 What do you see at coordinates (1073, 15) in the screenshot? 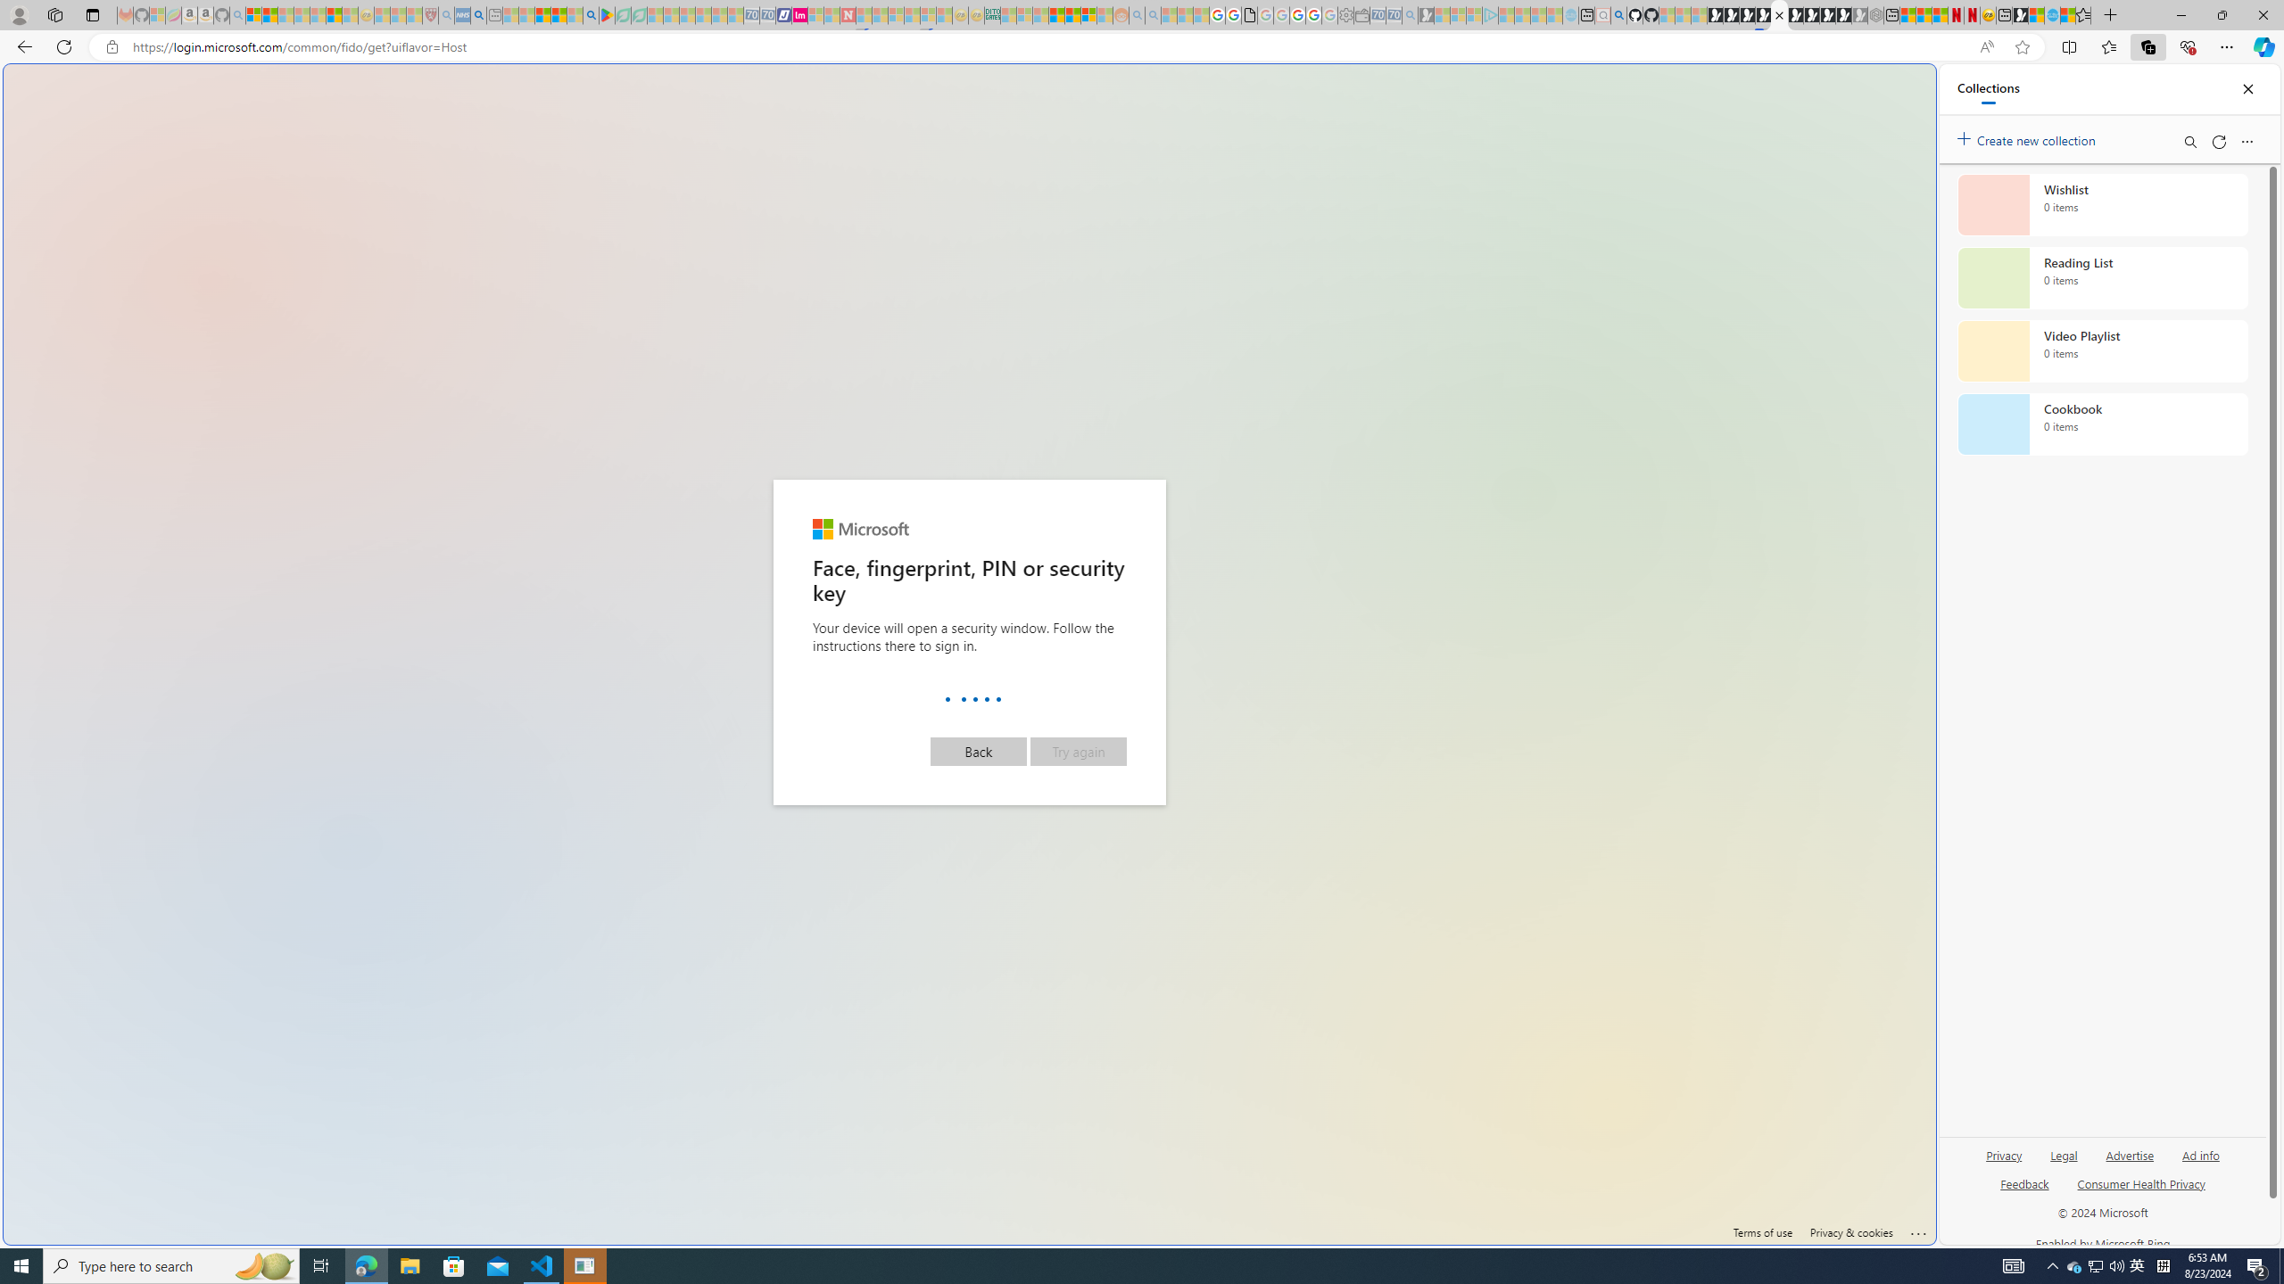
I see `Kinda Frugal - MSN` at bounding box center [1073, 15].